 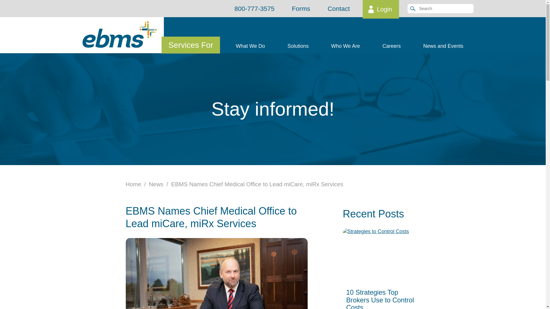 I want to click on Services For, so click(x=191, y=45).